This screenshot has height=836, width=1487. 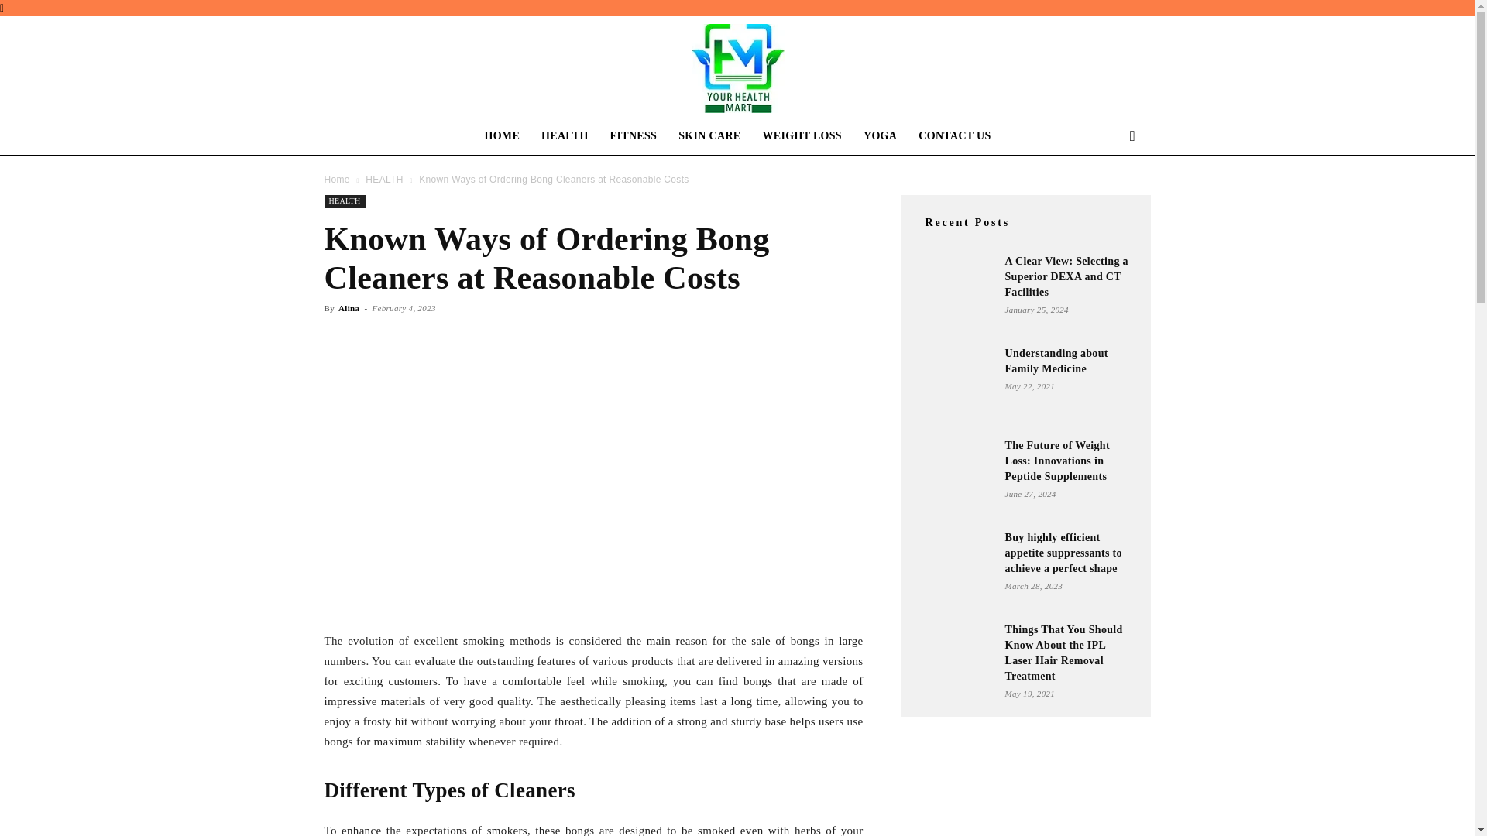 What do you see at coordinates (336, 179) in the screenshot?
I see `Home` at bounding box center [336, 179].